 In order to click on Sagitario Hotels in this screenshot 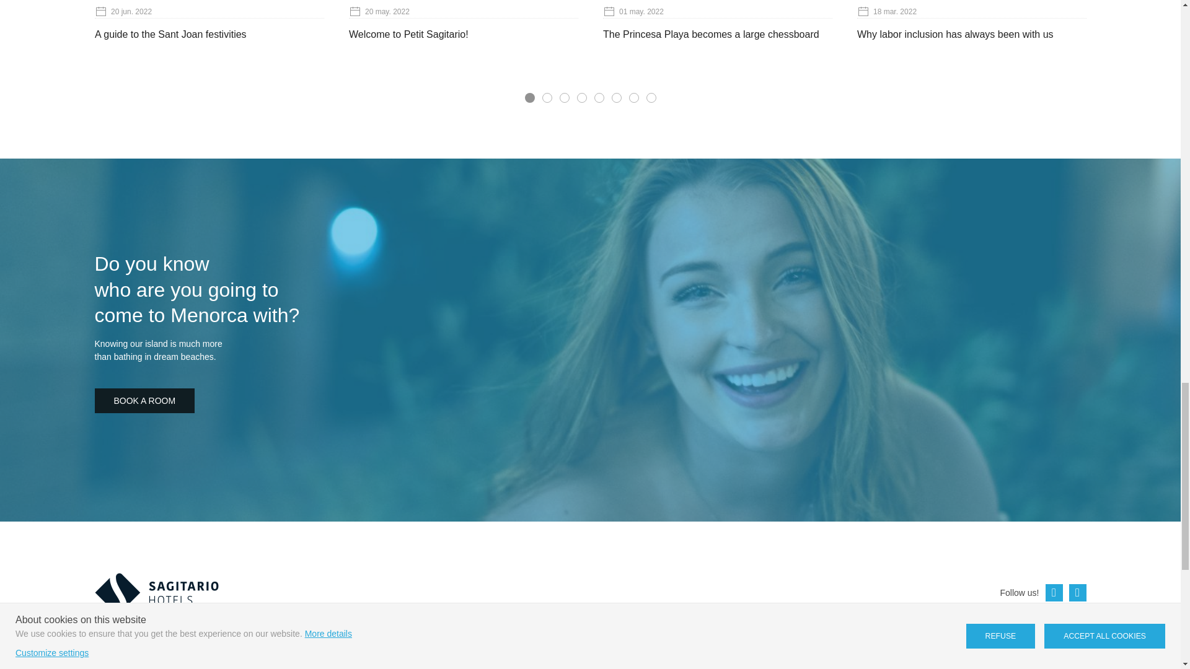, I will do `click(156, 592)`.